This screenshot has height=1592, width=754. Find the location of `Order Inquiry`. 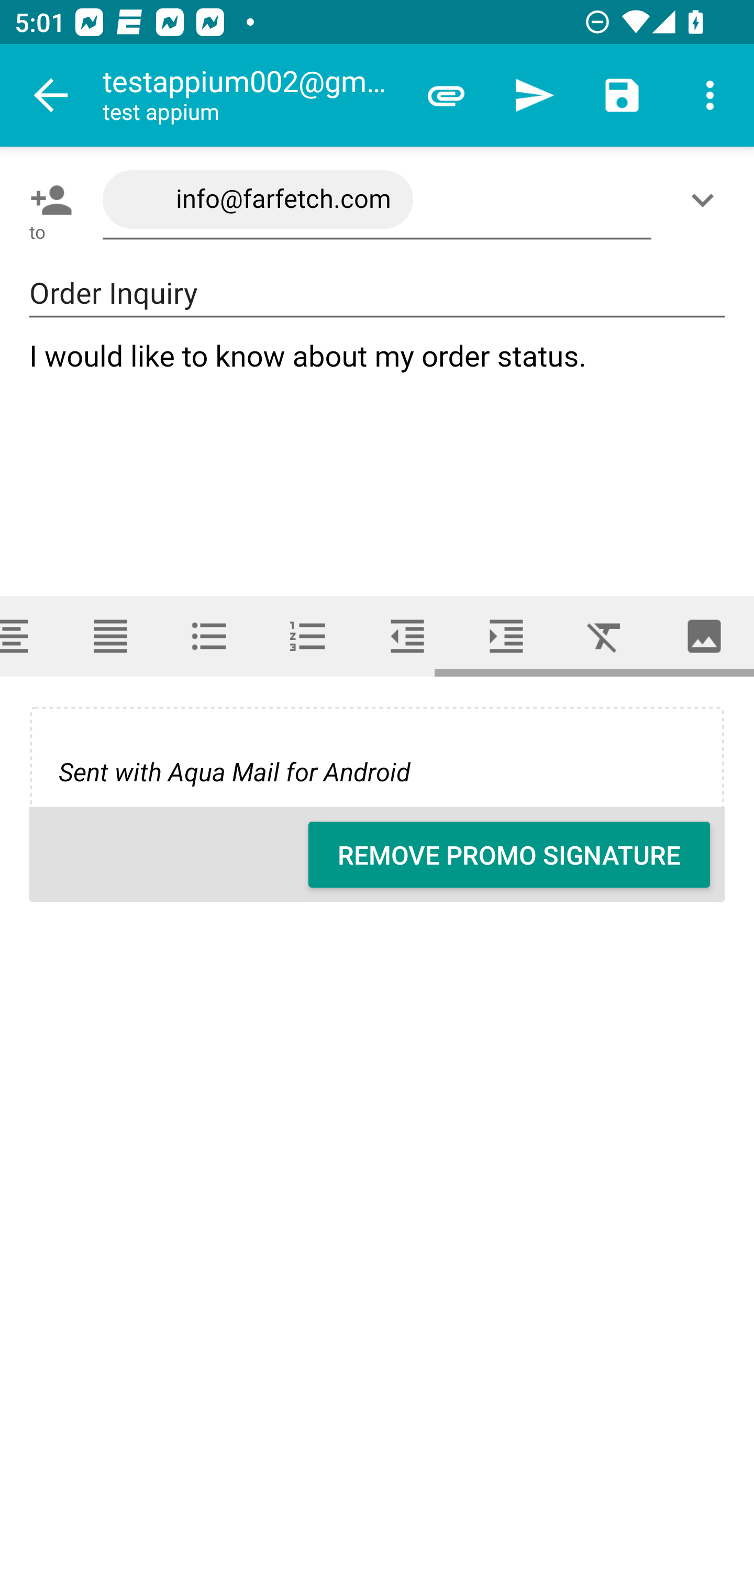

Order Inquiry is located at coordinates (377, 293).